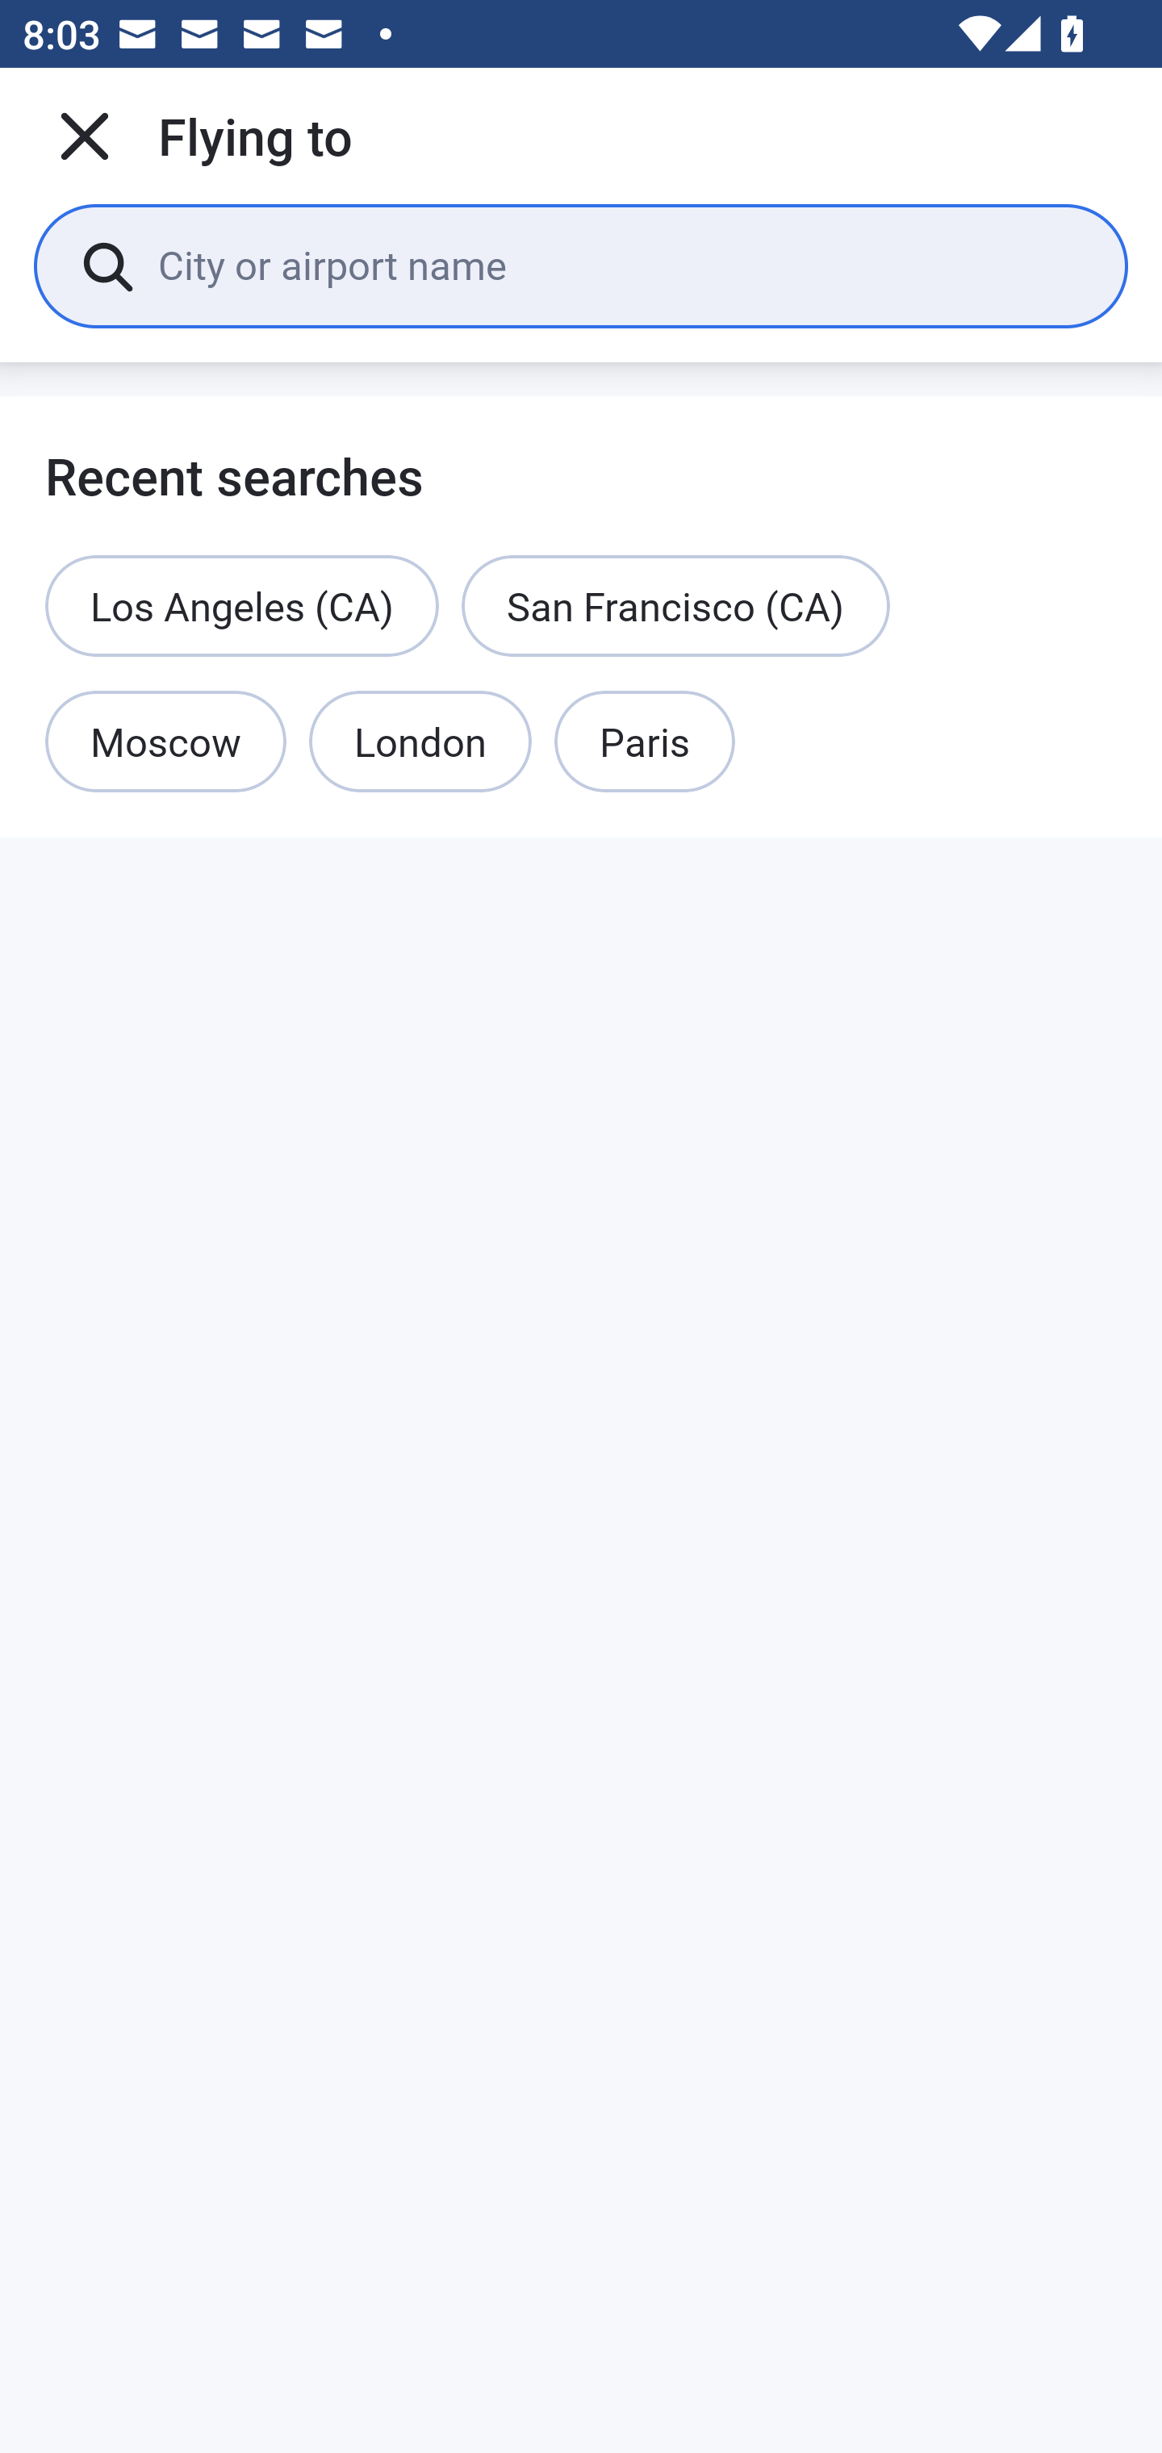 This screenshot has height=2453, width=1162. What do you see at coordinates (644, 742) in the screenshot?
I see `Paris` at bounding box center [644, 742].